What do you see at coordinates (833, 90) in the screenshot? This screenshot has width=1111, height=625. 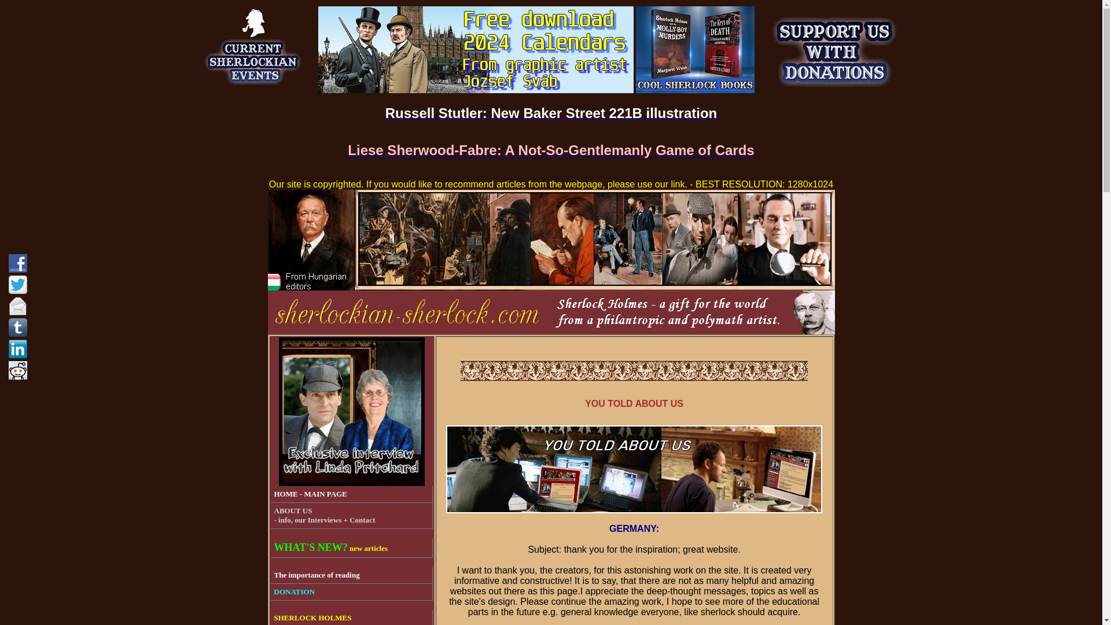 I see `Donation` at bounding box center [833, 90].